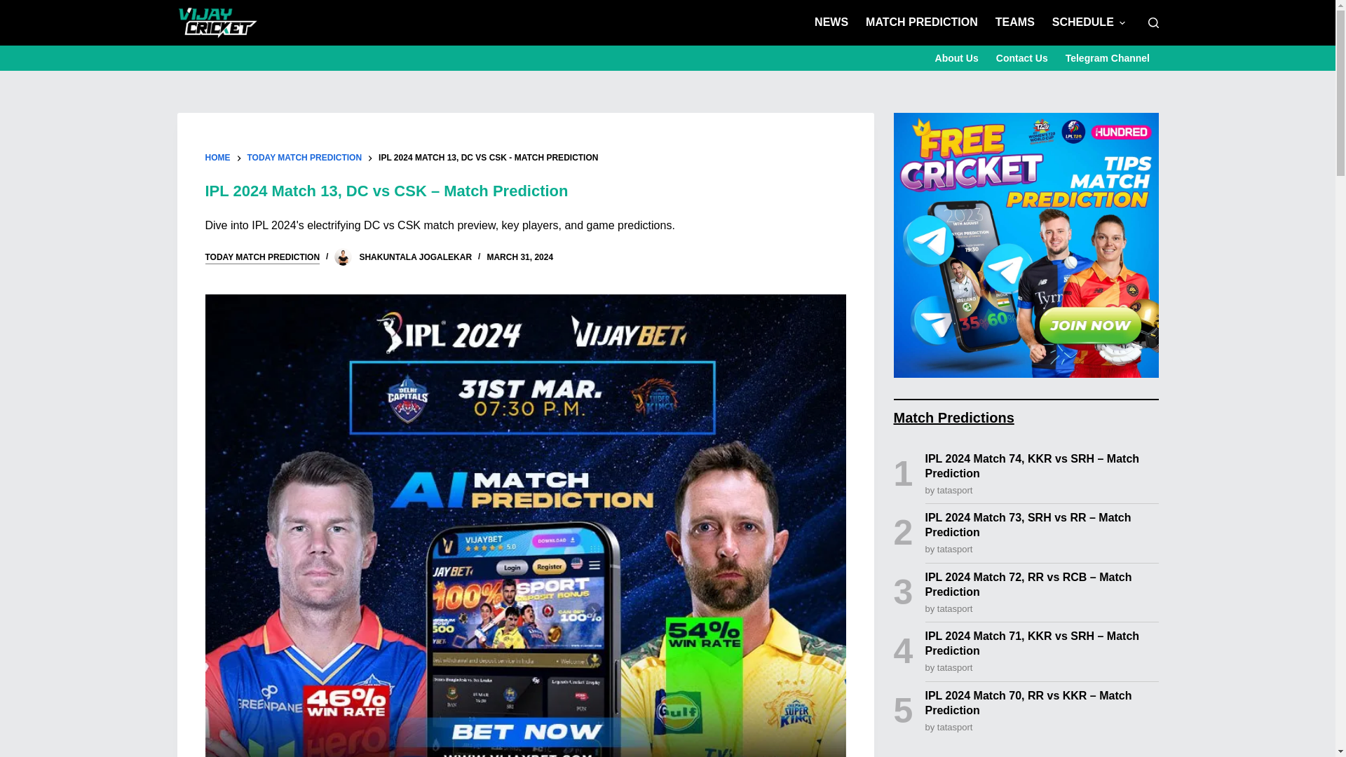  Describe the element at coordinates (217, 158) in the screenshot. I see `HOME` at that location.